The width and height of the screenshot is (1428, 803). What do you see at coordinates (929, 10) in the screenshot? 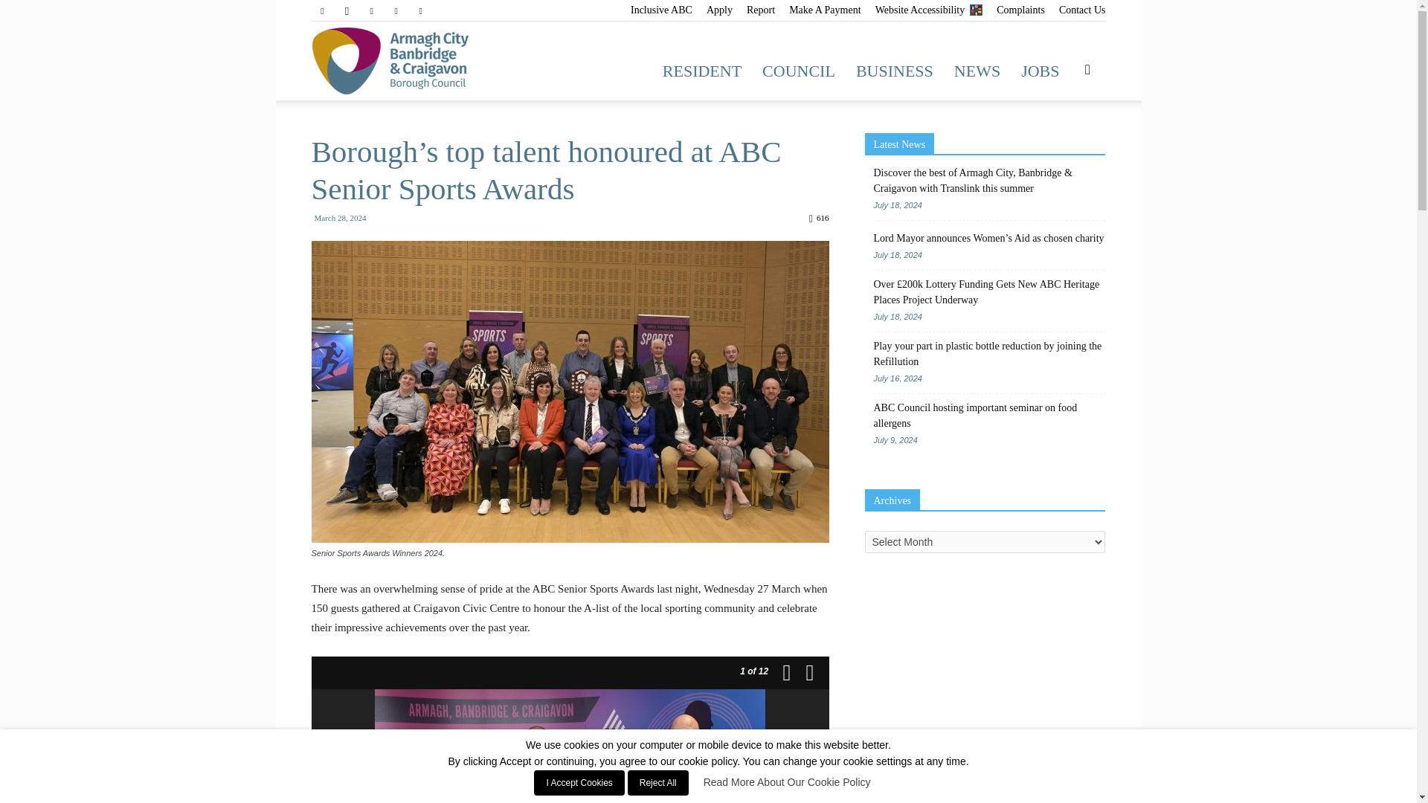
I see `Website Accessibility` at bounding box center [929, 10].